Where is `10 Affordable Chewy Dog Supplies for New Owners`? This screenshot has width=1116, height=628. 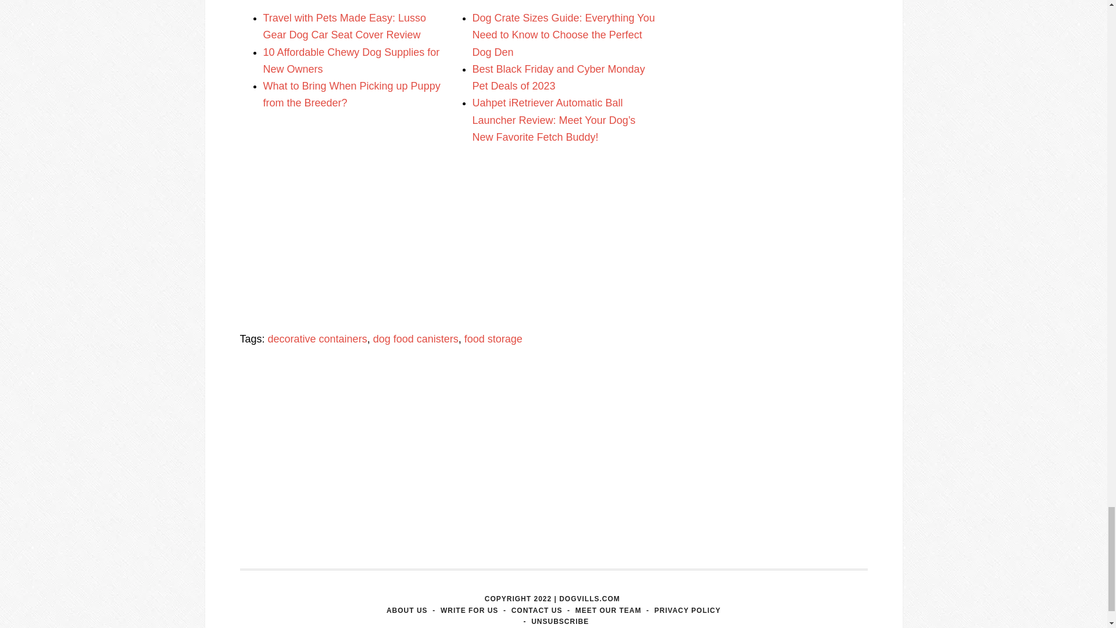
10 Affordable Chewy Dog Supplies for New Owners is located at coordinates (351, 60).